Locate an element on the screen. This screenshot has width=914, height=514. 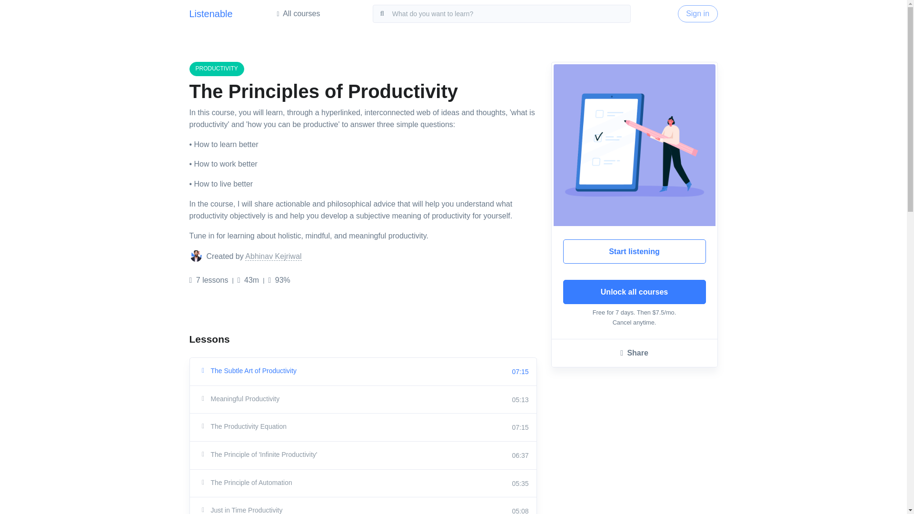
Start listening is located at coordinates (634, 252).